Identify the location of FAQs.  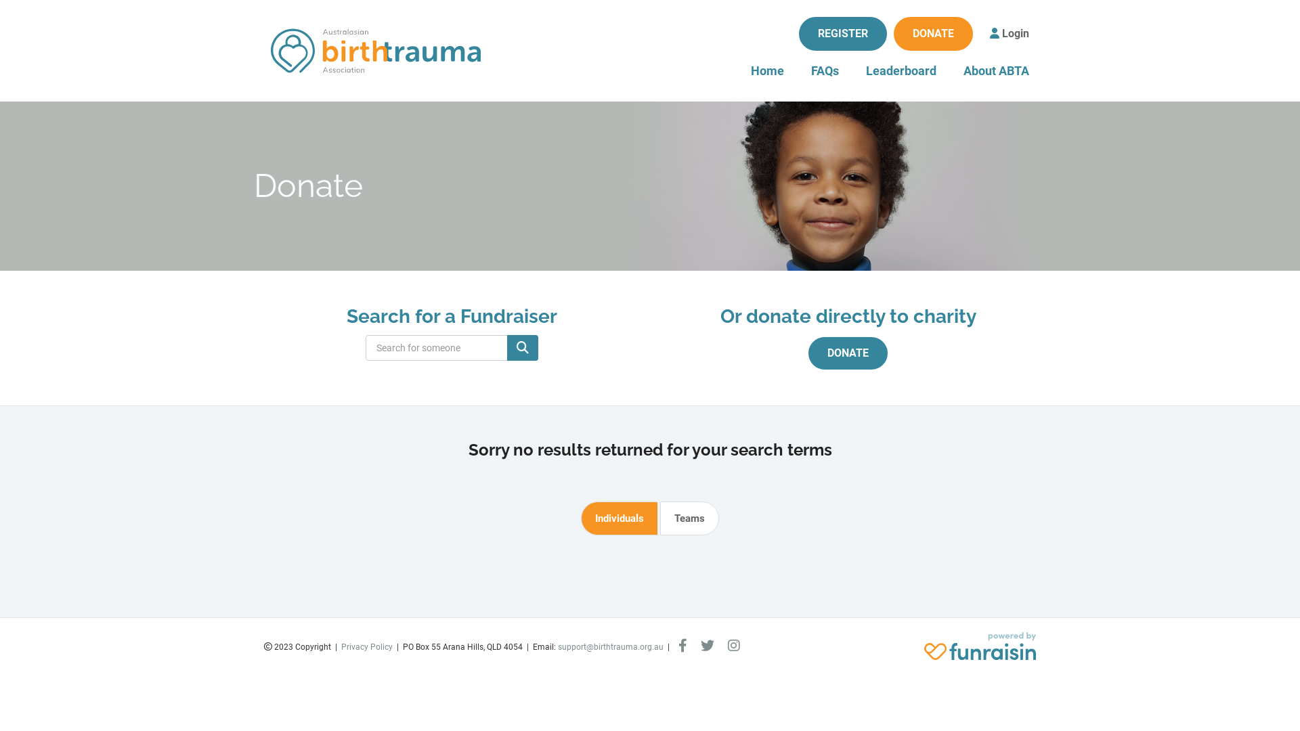
(825, 71).